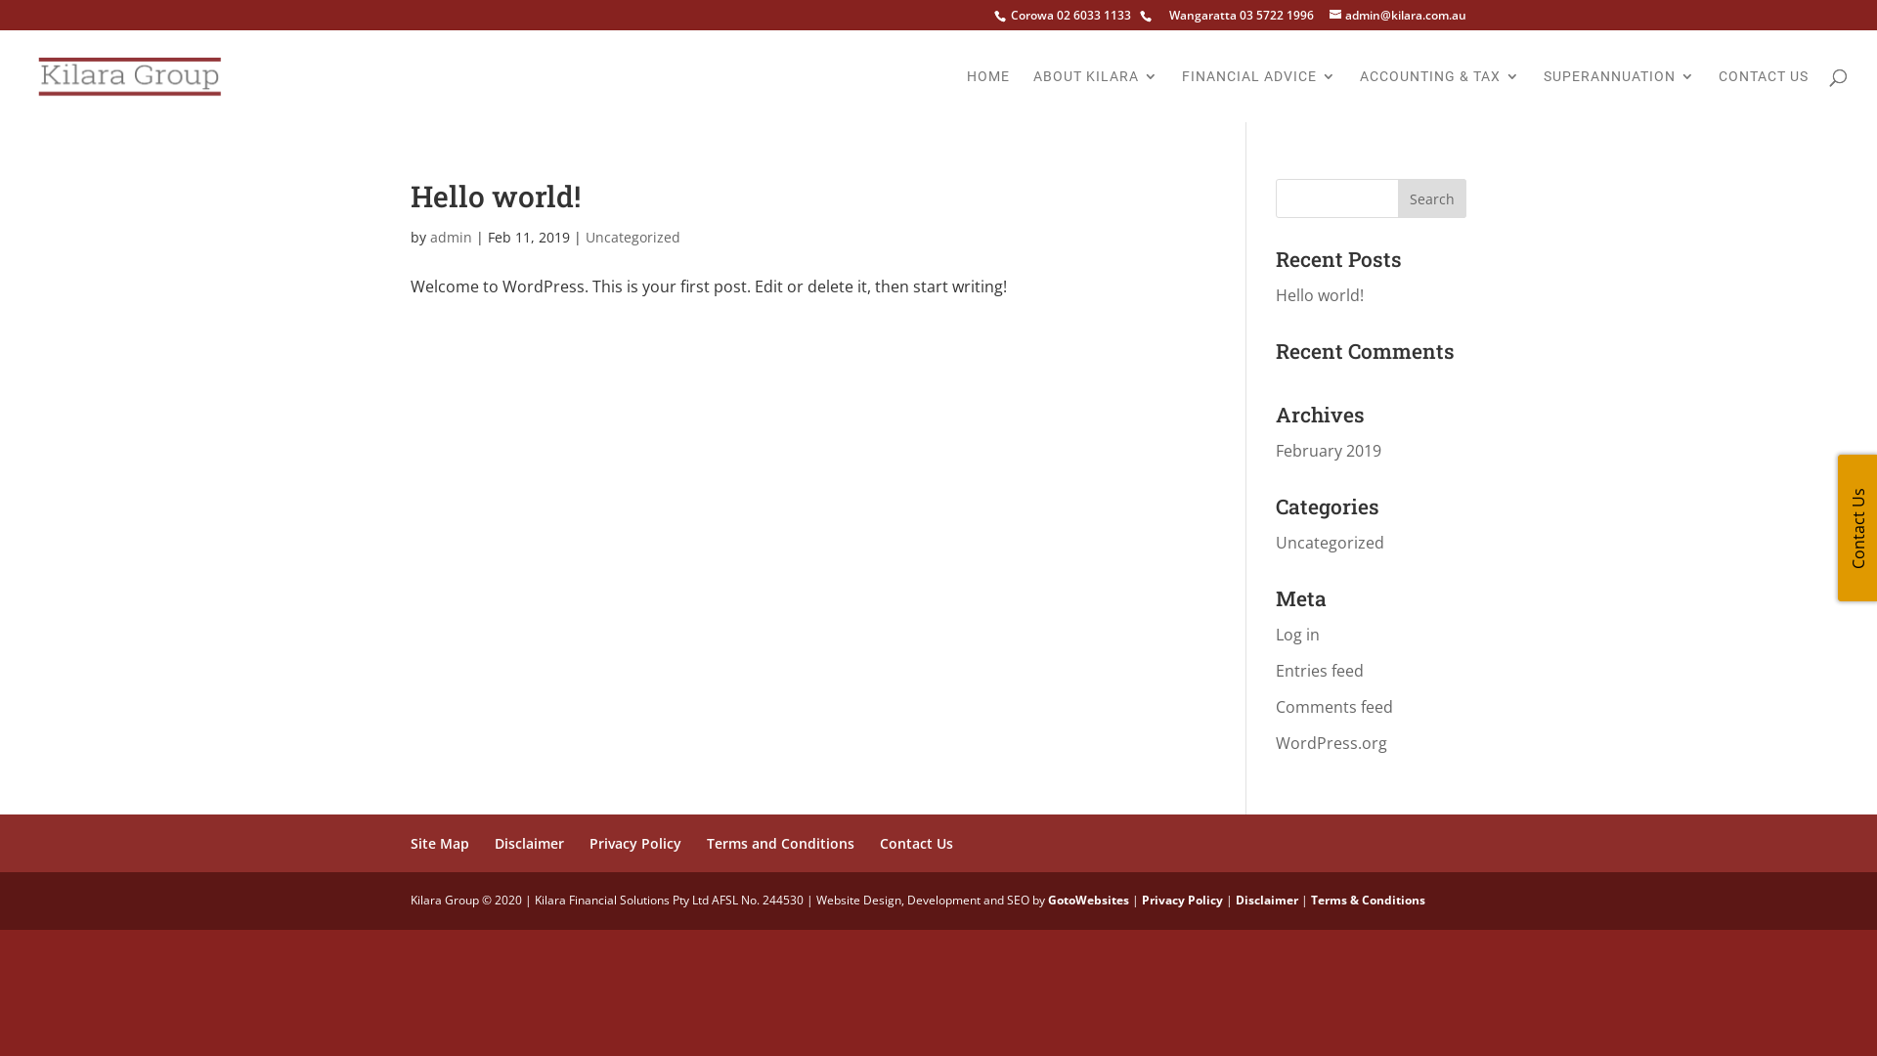  What do you see at coordinates (635, 843) in the screenshot?
I see `Privacy Policy` at bounding box center [635, 843].